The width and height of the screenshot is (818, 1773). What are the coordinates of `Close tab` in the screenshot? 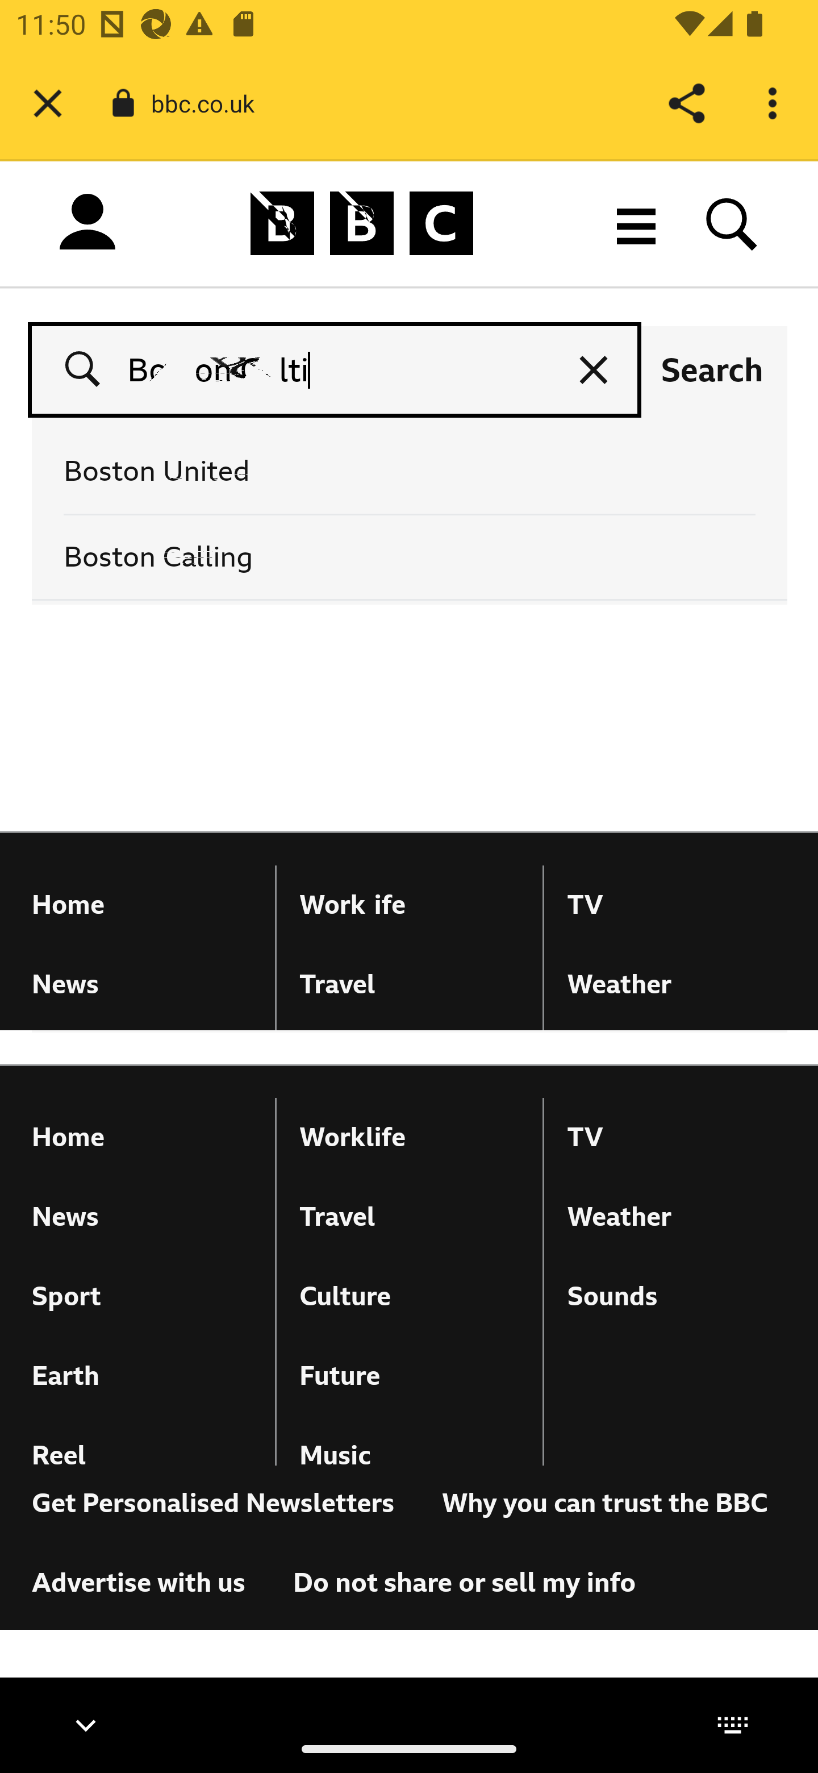 It's located at (48, 103).